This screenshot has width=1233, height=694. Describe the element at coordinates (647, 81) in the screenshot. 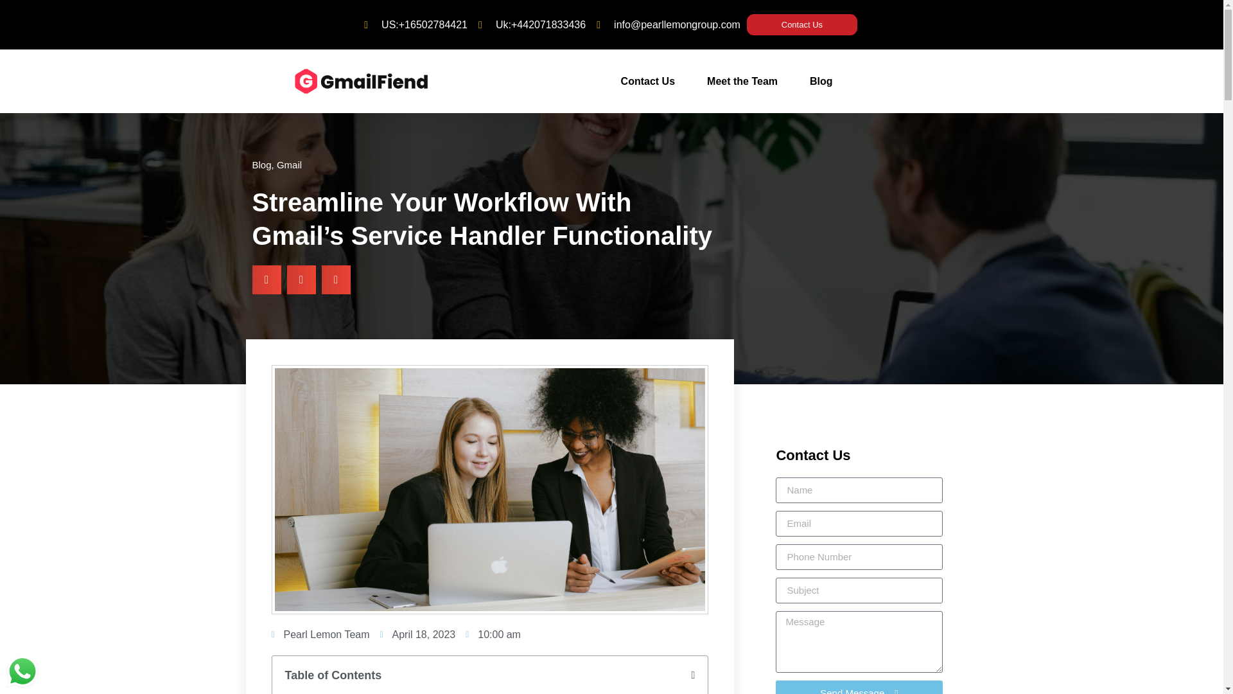

I see `Contact Us` at that location.